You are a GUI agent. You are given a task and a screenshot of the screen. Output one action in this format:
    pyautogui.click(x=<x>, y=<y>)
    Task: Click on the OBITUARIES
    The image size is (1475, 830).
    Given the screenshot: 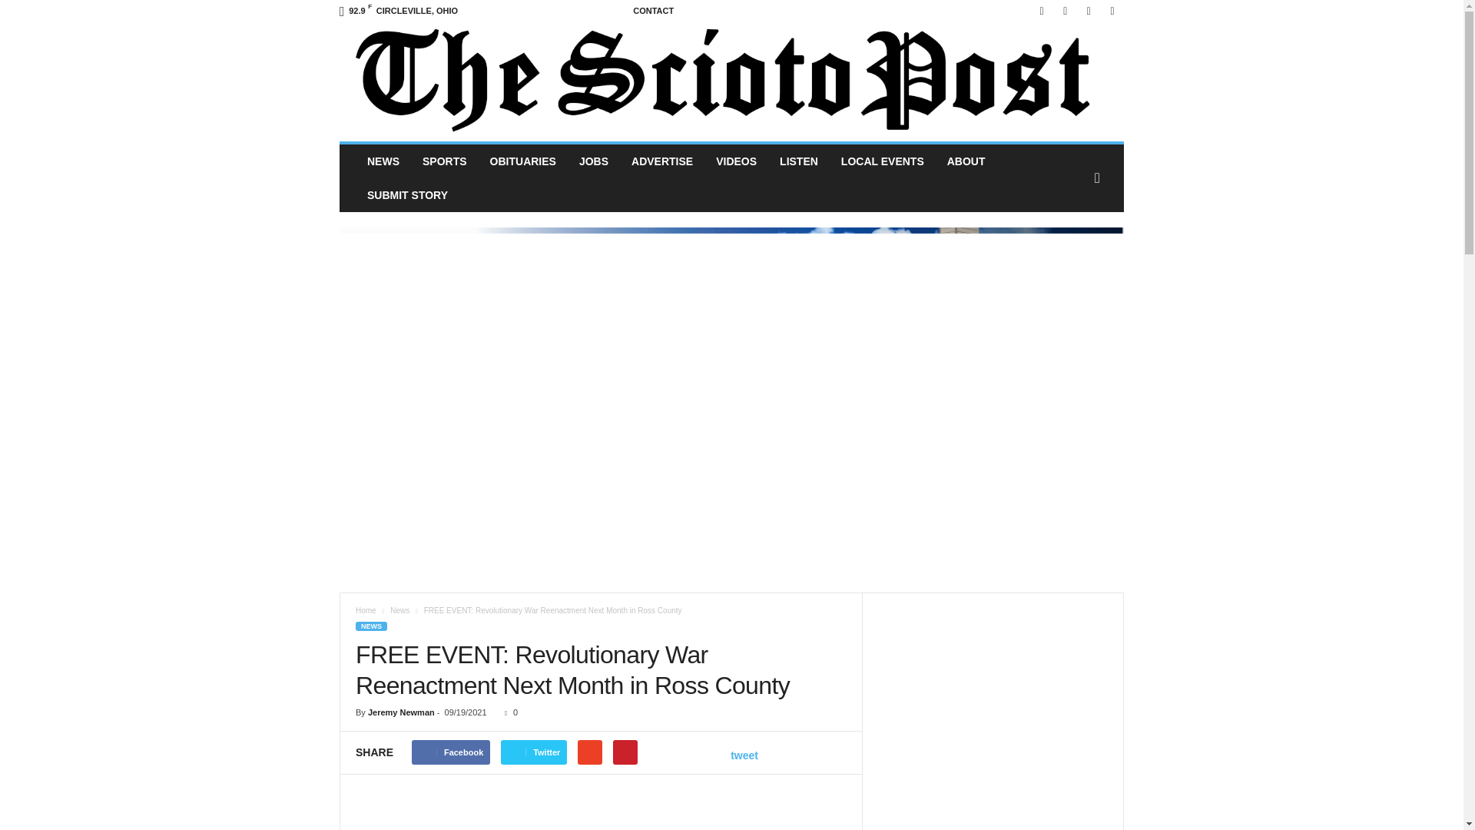 What is the action you would take?
    pyautogui.click(x=522, y=161)
    